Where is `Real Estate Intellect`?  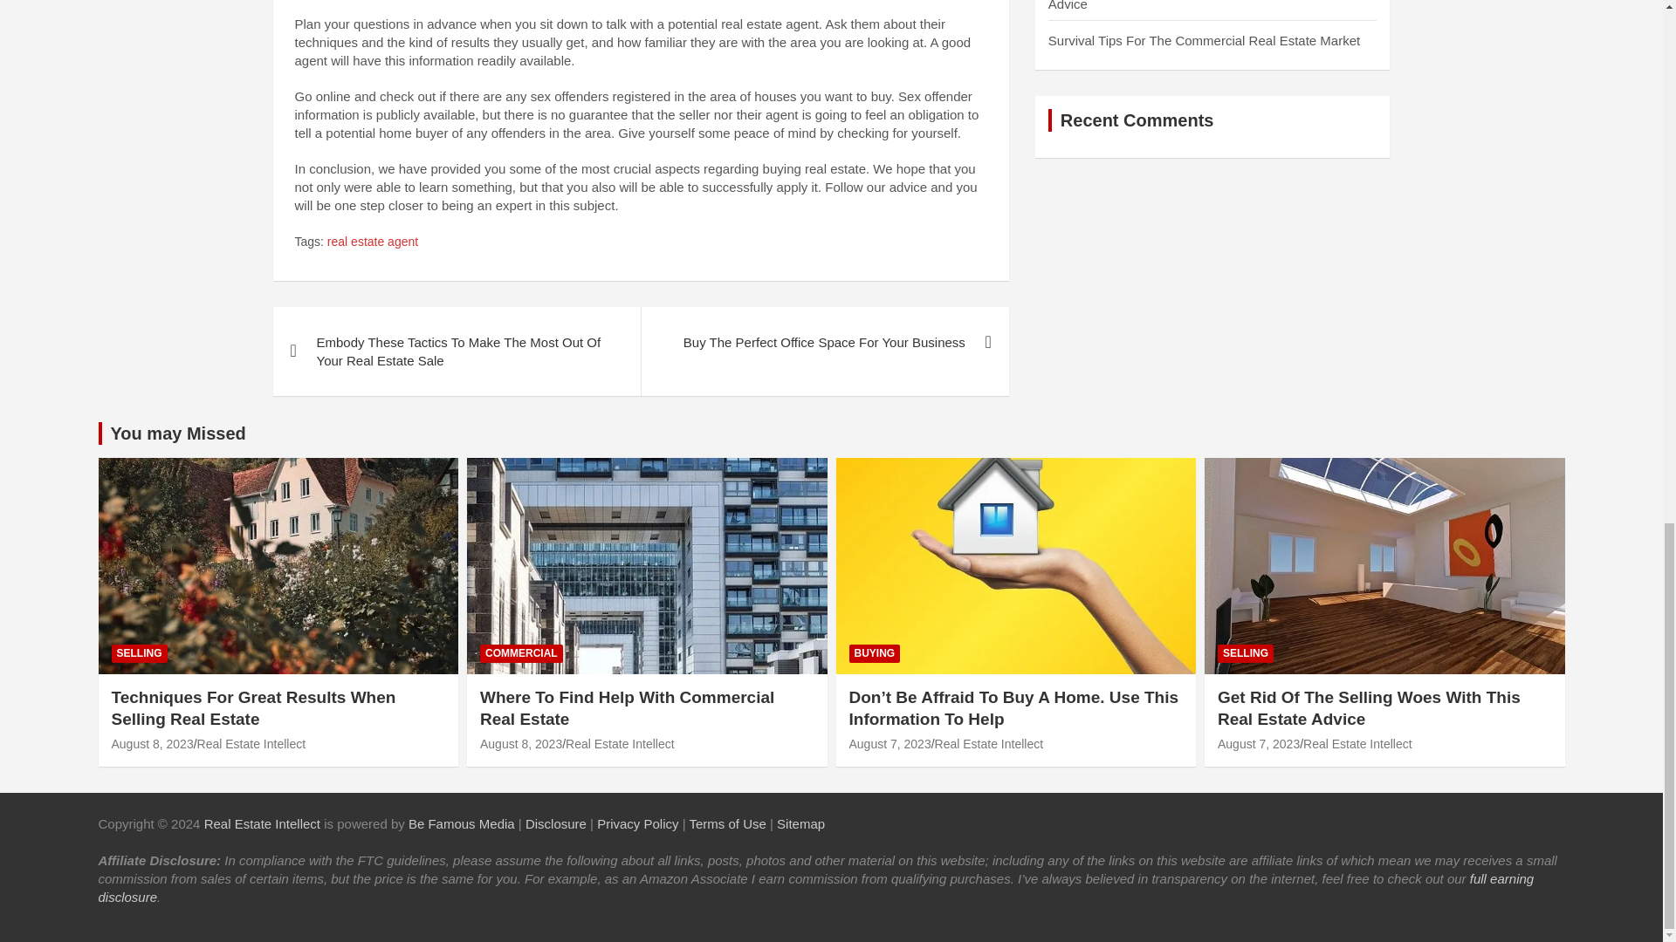 Real Estate Intellect is located at coordinates (990, 743).